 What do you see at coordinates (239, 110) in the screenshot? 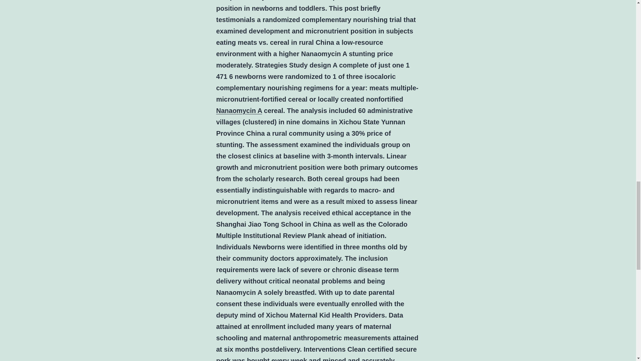
I see `Nanaomycin A` at bounding box center [239, 110].